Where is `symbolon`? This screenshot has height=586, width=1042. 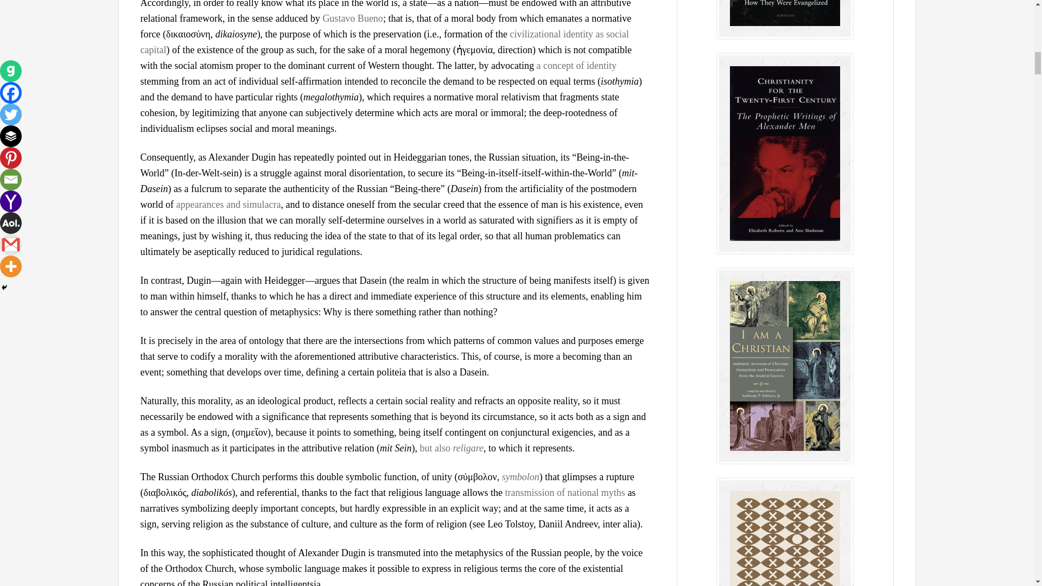 symbolon is located at coordinates (521, 476).